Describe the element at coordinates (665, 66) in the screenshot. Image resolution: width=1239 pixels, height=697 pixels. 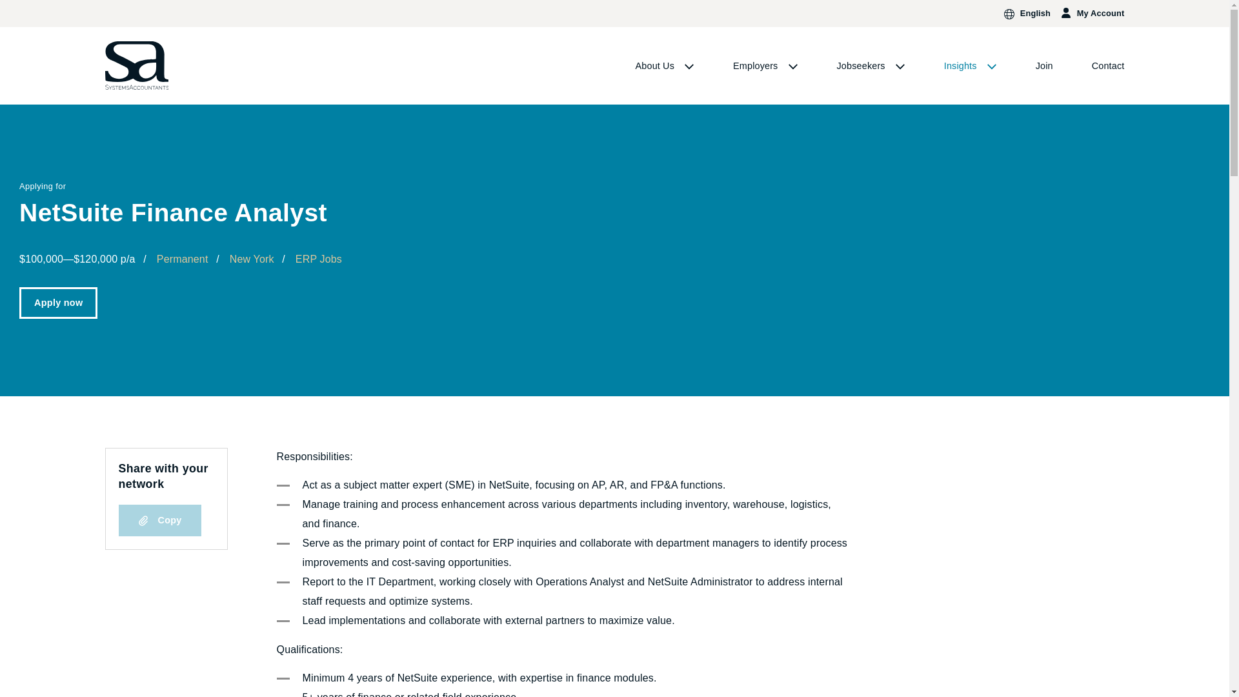
I see `About Us` at that location.